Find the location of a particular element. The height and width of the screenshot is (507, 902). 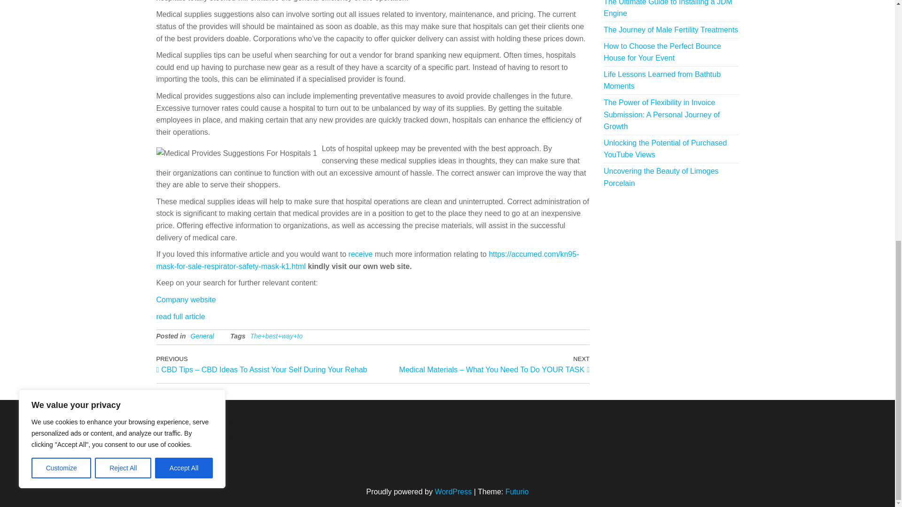

Company website is located at coordinates (186, 300).